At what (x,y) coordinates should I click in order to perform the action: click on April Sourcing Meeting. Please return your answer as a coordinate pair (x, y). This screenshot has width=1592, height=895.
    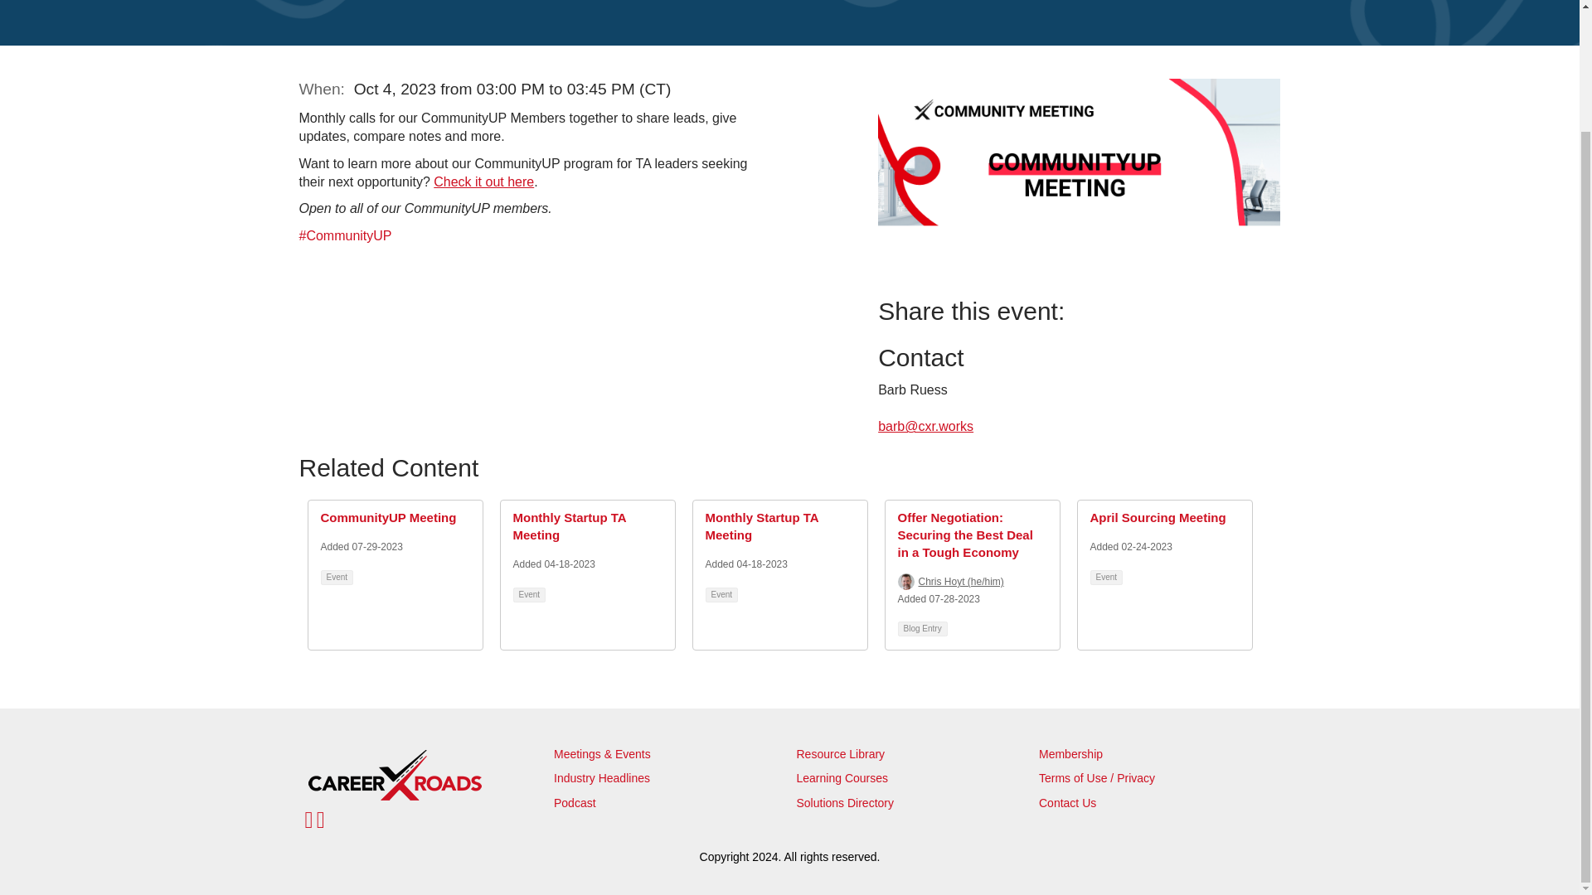
    Looking at the image, I should click on (1158, 517).